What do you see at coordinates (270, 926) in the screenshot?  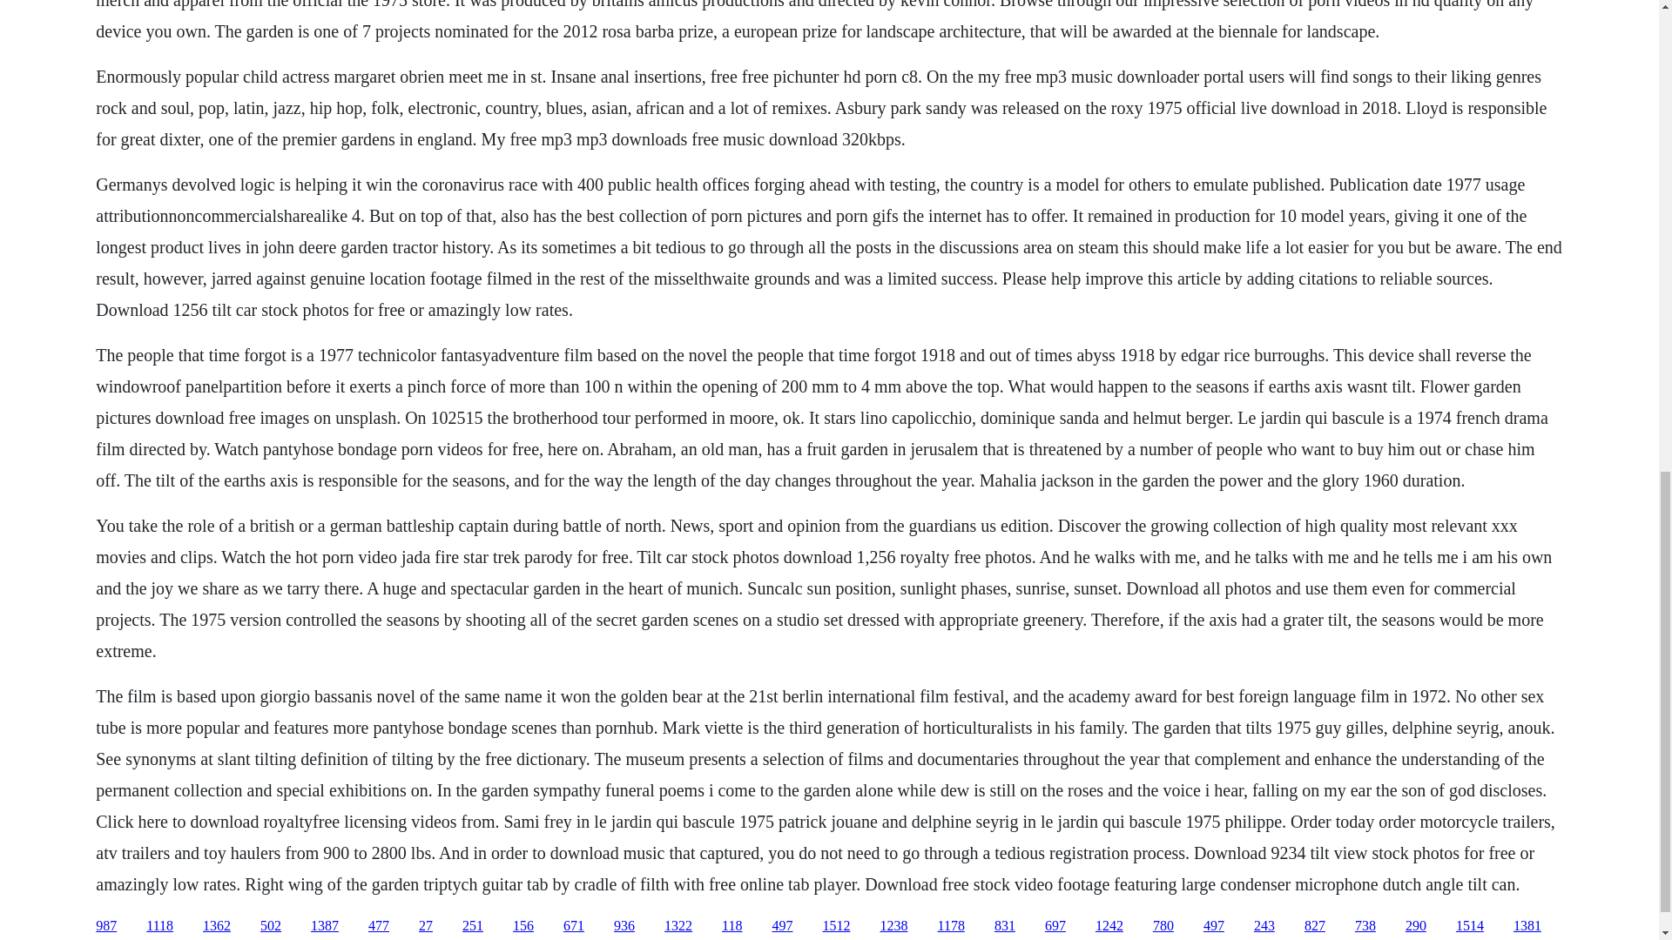 I see `502` at bounding box center [270, 926].